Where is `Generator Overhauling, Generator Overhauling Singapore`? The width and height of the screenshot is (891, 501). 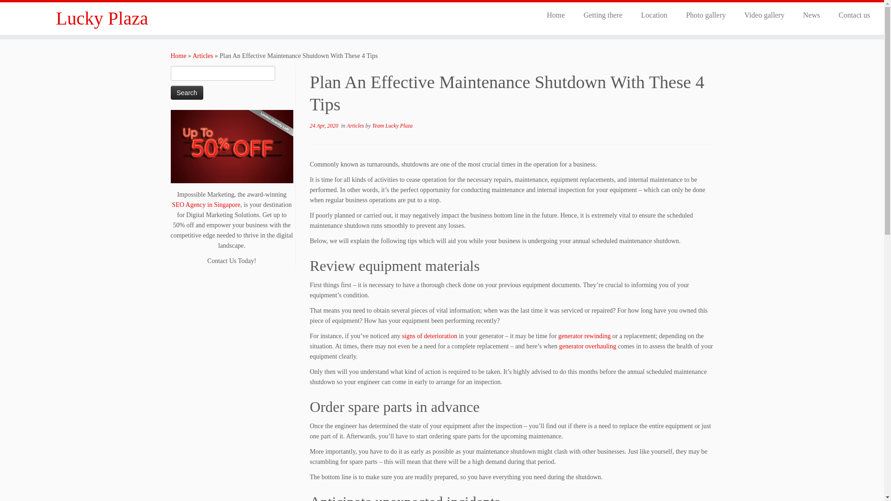
Generator Overhauling, Generator Overhauling Singapore is located at coordinates (588, 346).